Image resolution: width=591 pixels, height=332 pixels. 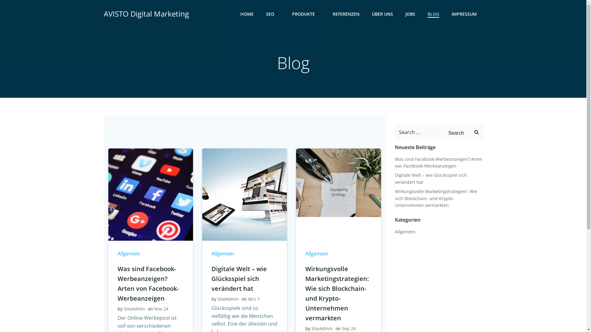 I want to click on IMPRESSUM, so click(x=464, y=14).